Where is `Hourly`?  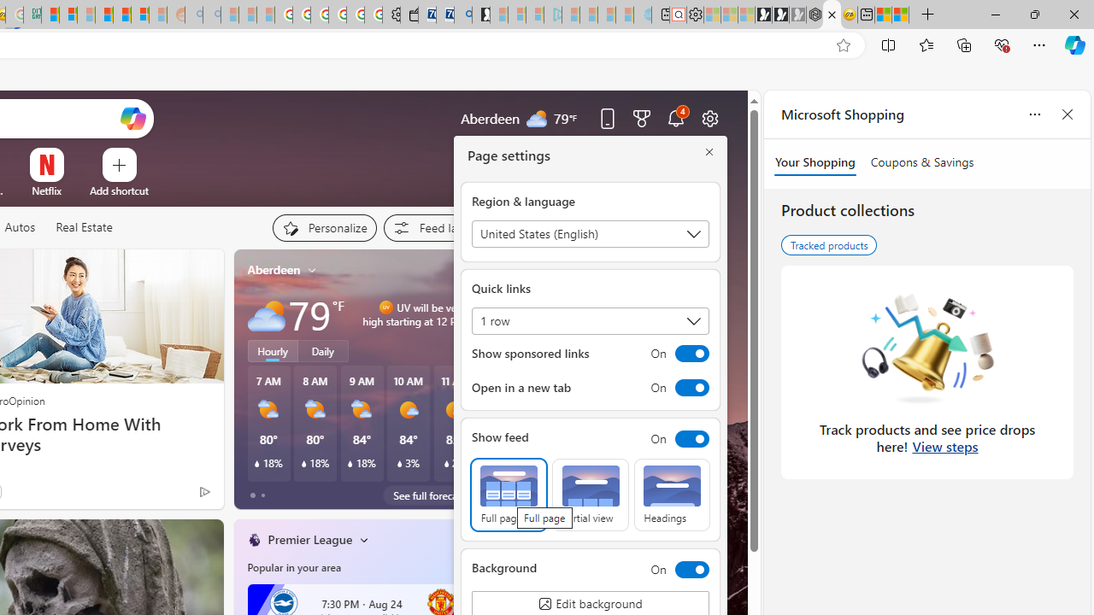 Hourly is located at coordinates (273, 351).